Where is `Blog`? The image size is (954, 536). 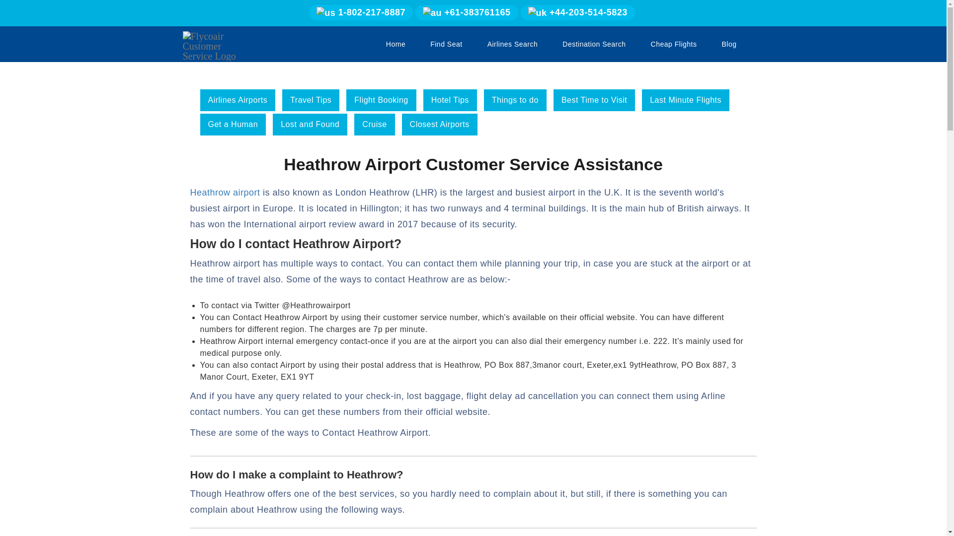 Blog is located at coordinates (728, 44).